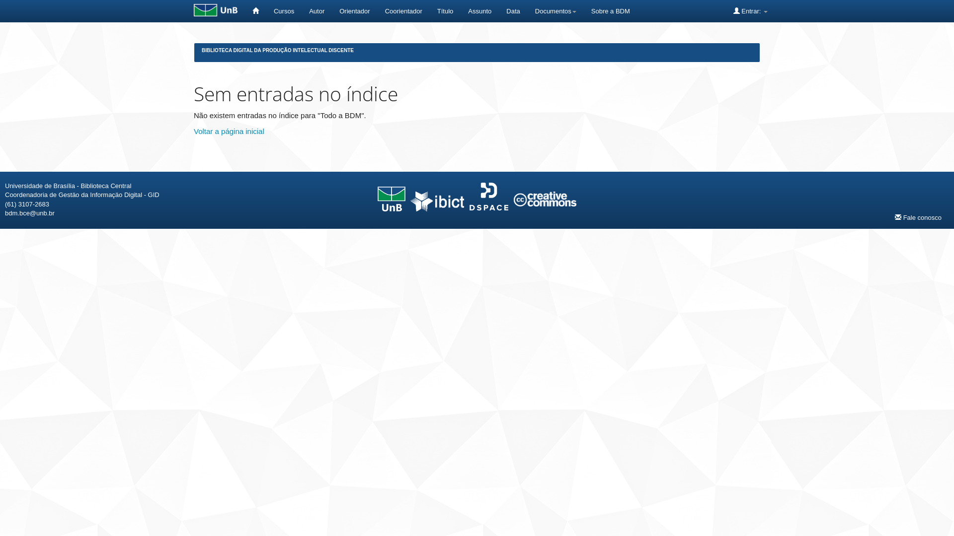  Describe the element at coordinates (355, 11) in the screenshot. I see `Orientador` at that location.